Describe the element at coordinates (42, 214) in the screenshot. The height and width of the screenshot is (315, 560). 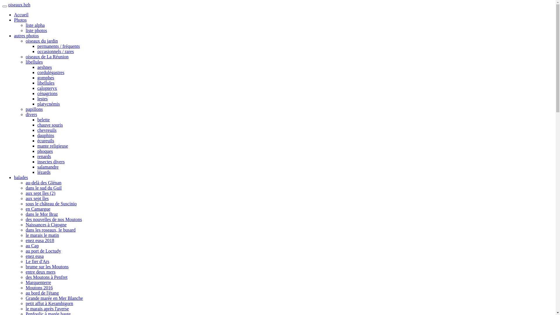
I see `dans le Mor Braz` at that location.